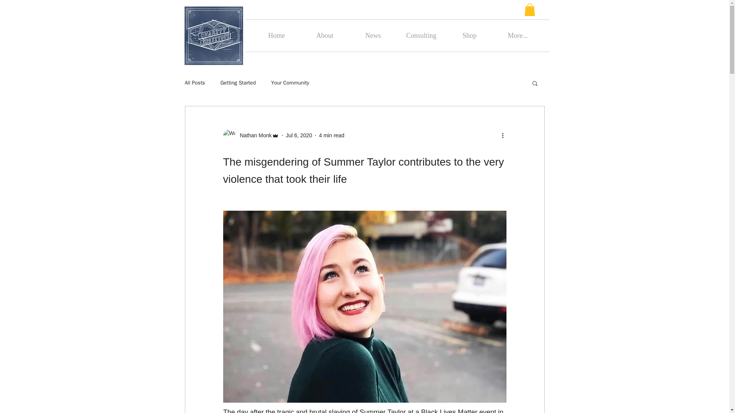 This screenshot has height=413, width=735. I want to click on 4 min read, so click(332, 135).